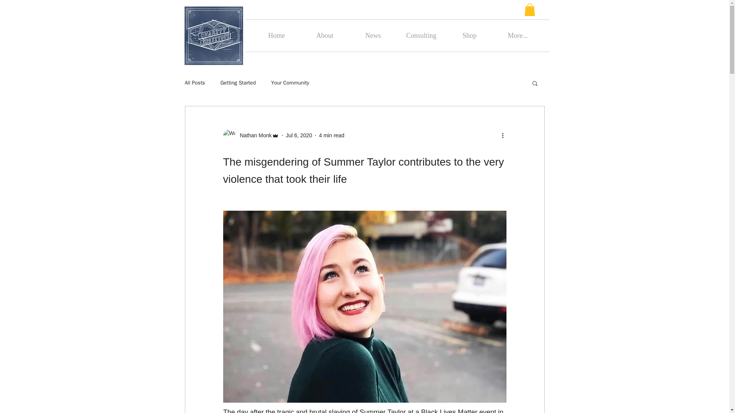 This screenshot has height=413, width=735. I want to click on 4 min read, so click(332, 135).